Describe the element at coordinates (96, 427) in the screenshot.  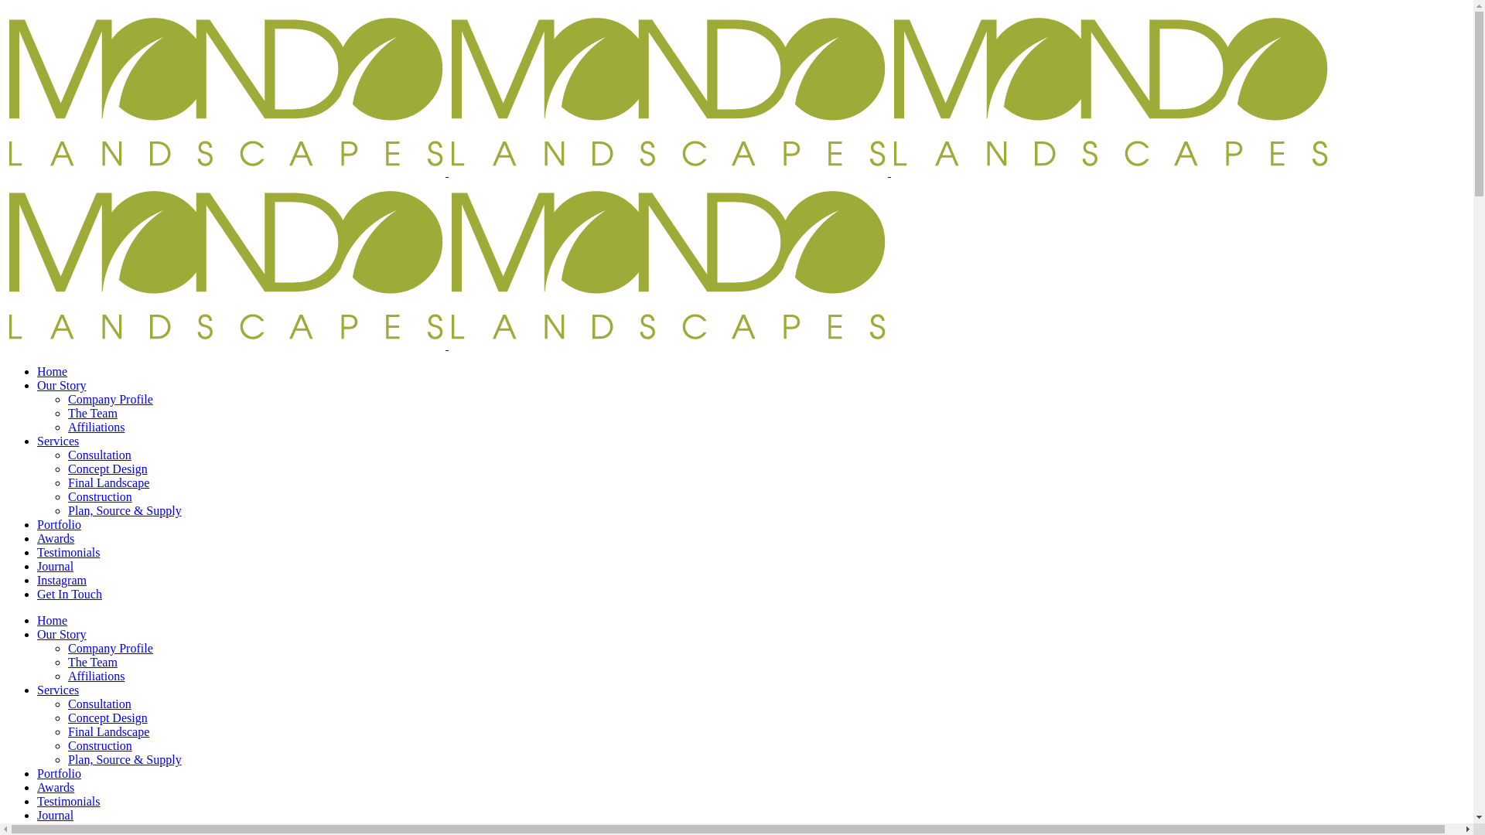
I see `Affiliations` at that location.